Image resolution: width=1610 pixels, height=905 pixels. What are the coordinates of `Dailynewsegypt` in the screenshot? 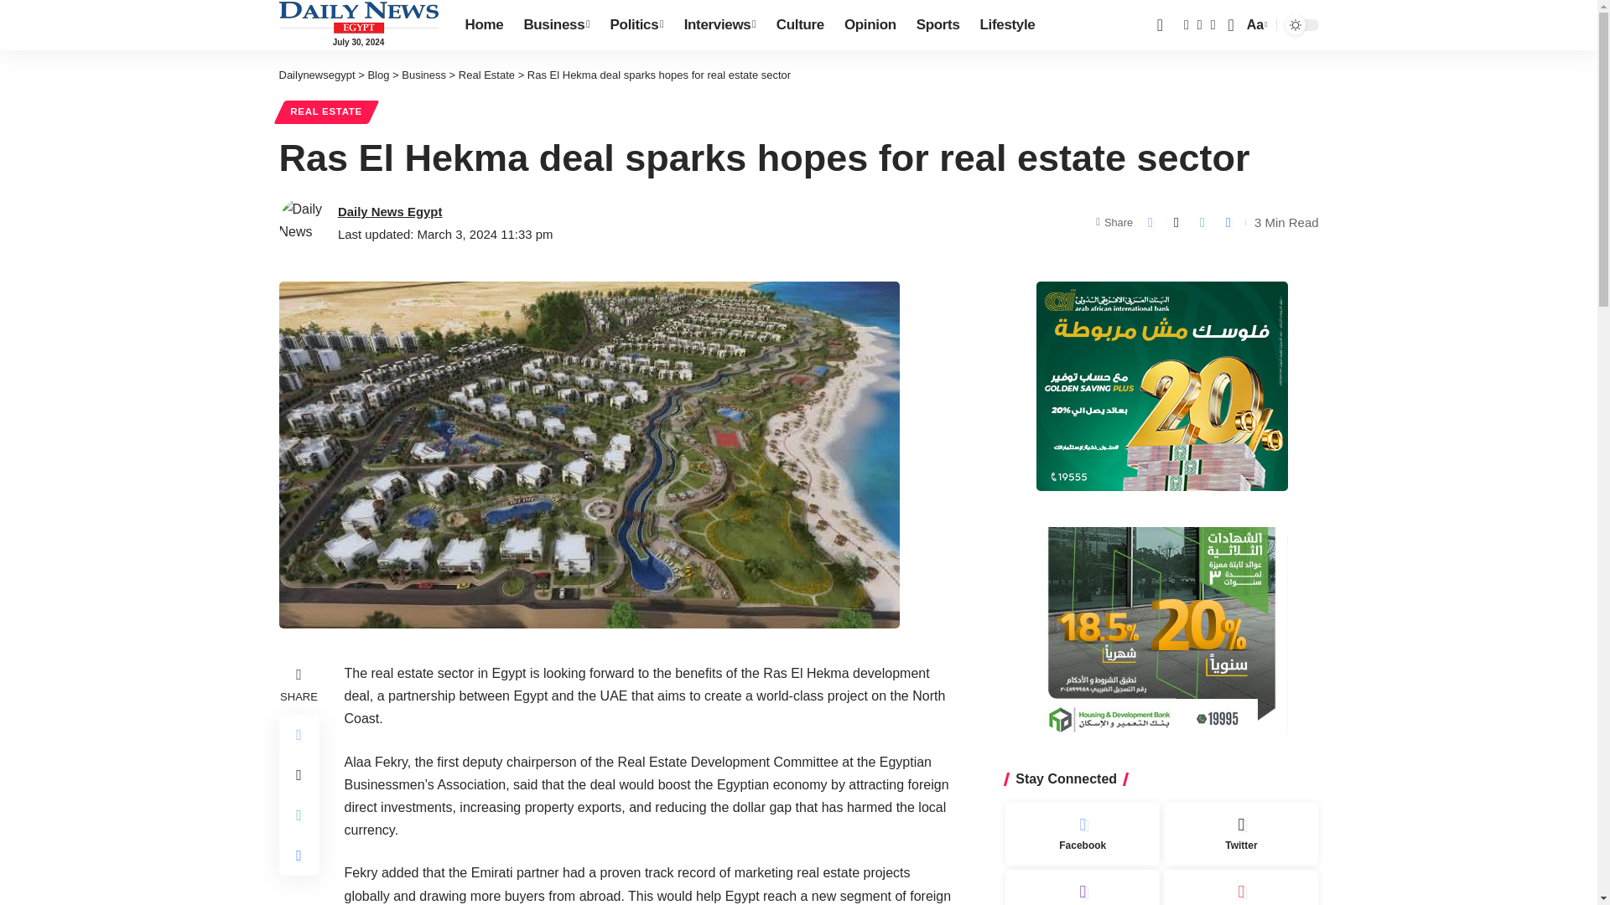 It's located at (358, 17).